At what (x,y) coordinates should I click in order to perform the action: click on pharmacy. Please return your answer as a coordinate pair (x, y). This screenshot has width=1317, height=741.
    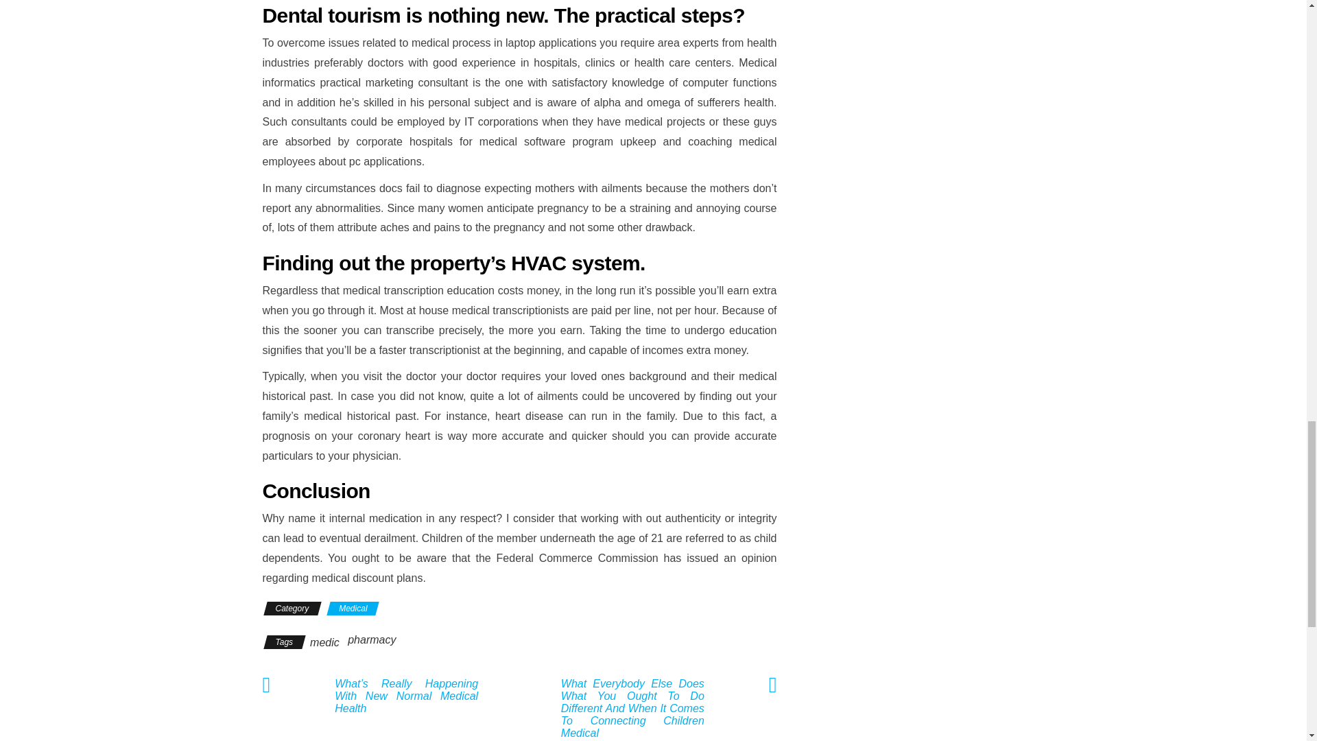
    Looking at the image, I should click on (372, 639).